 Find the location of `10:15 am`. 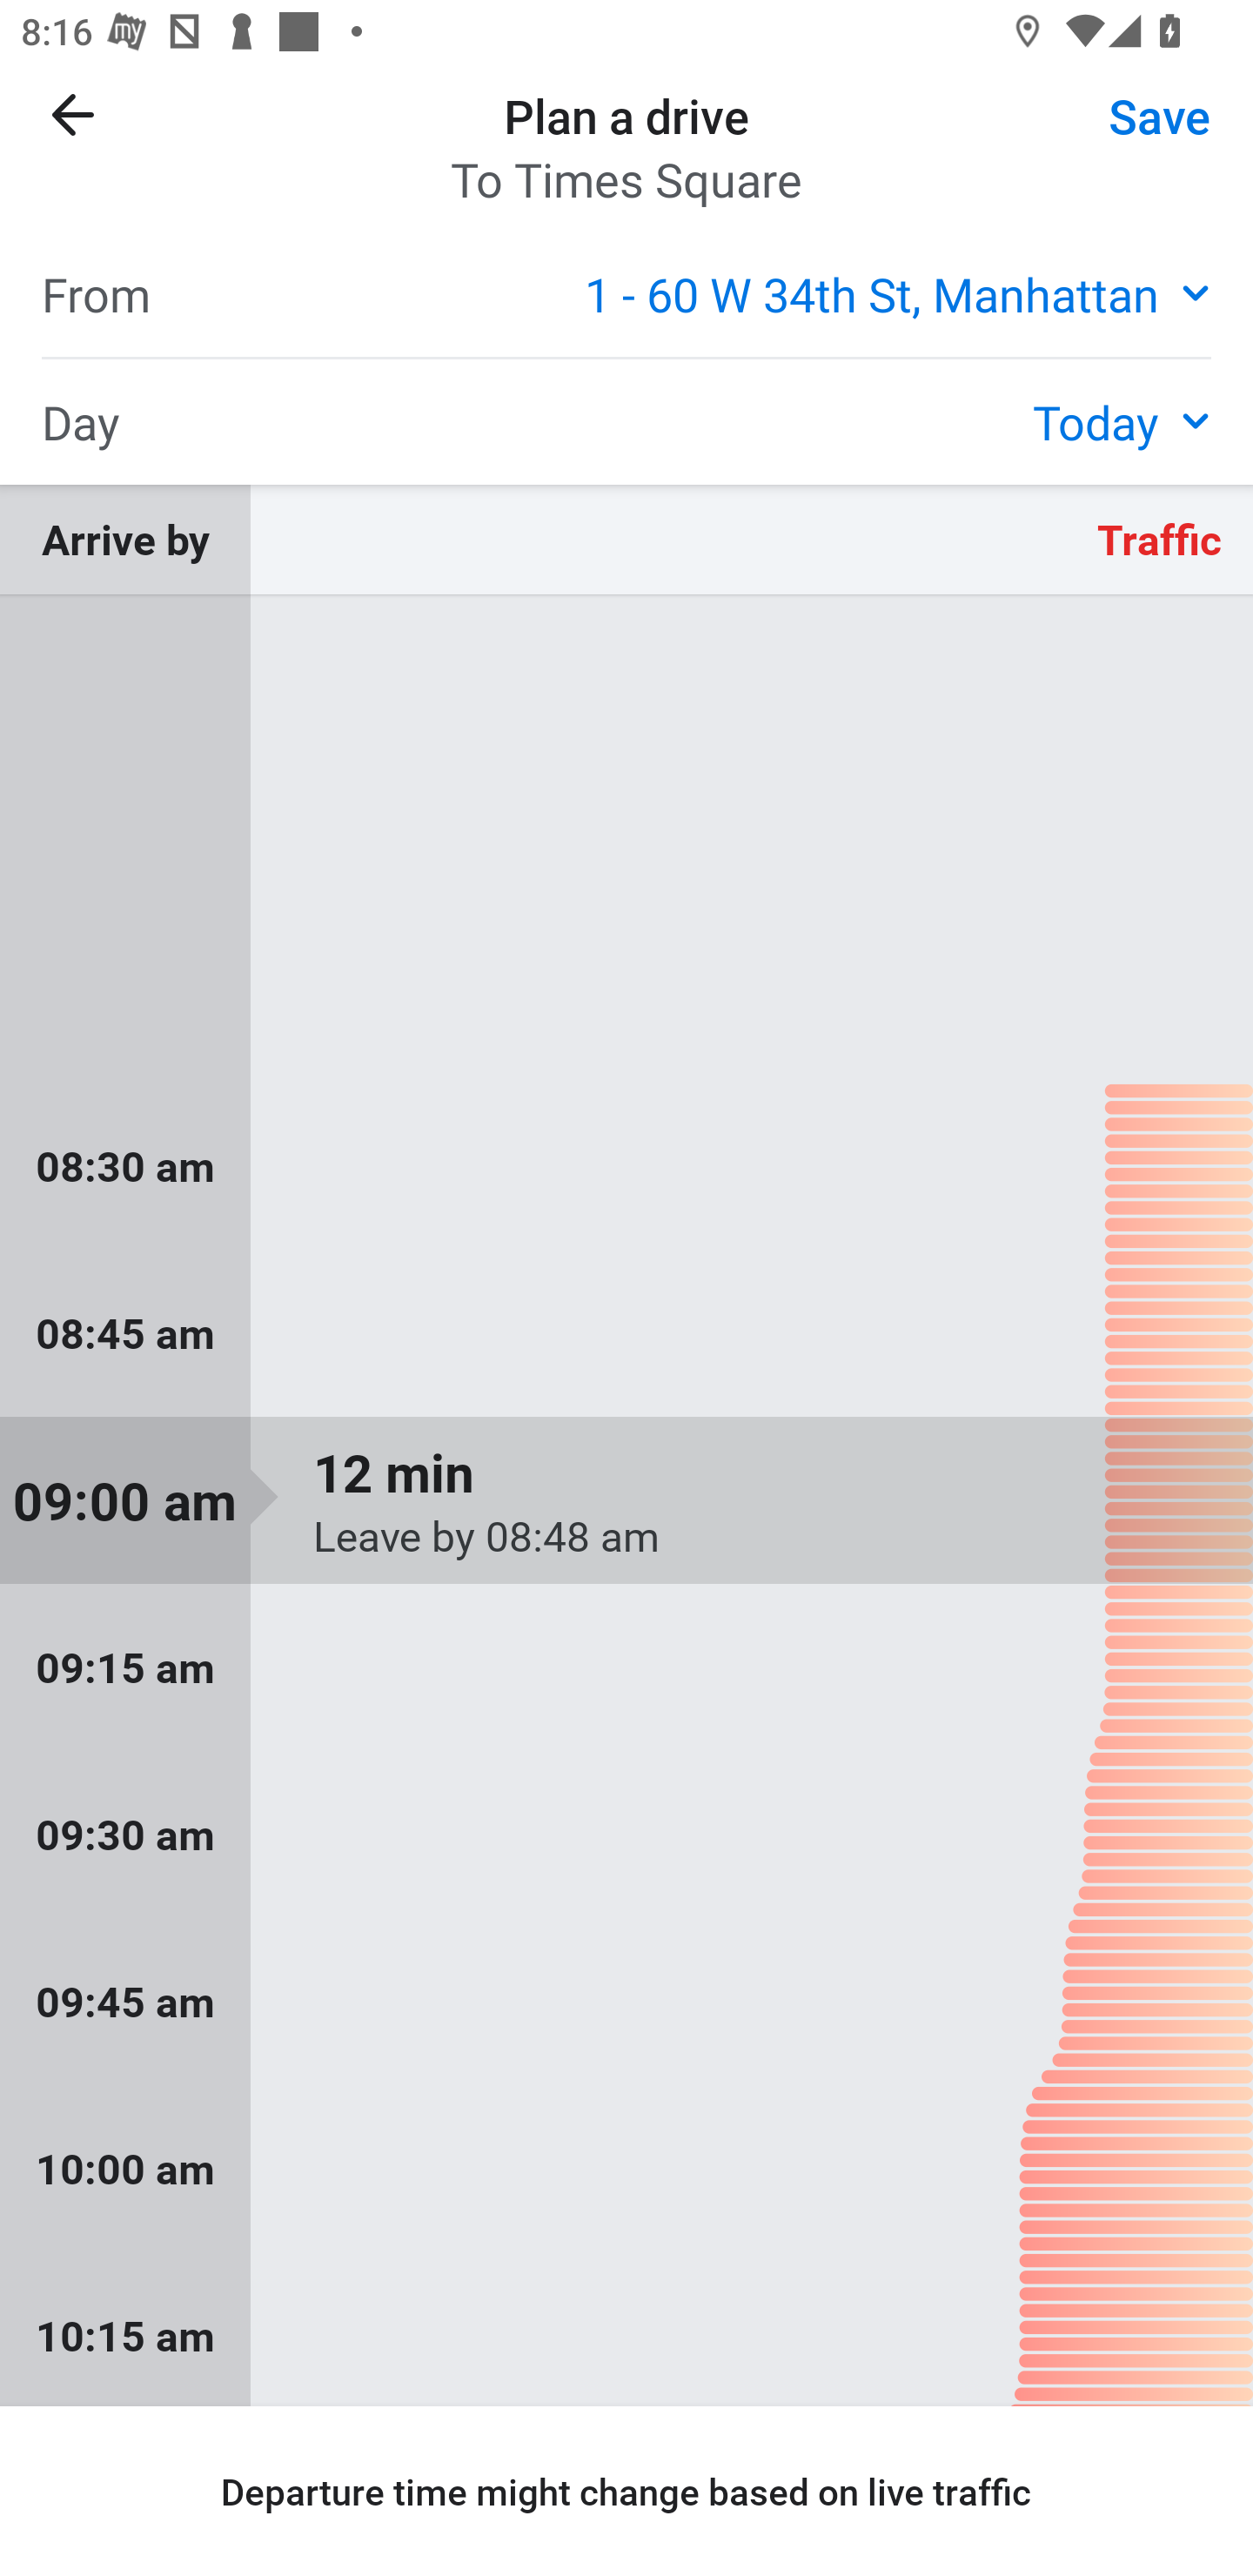

10:15 am is located at coordinates (626, 2329).